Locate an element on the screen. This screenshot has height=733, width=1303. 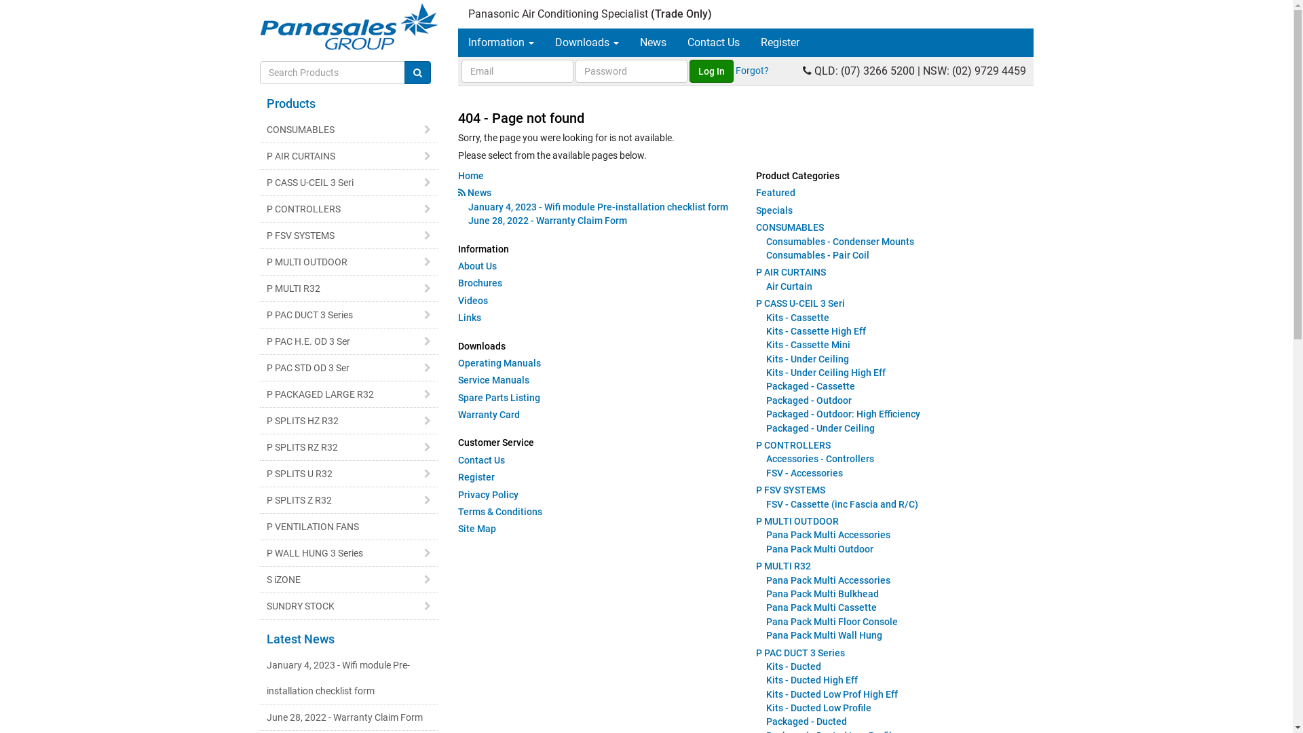
P SPLITS U R32 is located at coordinates (349, 474).